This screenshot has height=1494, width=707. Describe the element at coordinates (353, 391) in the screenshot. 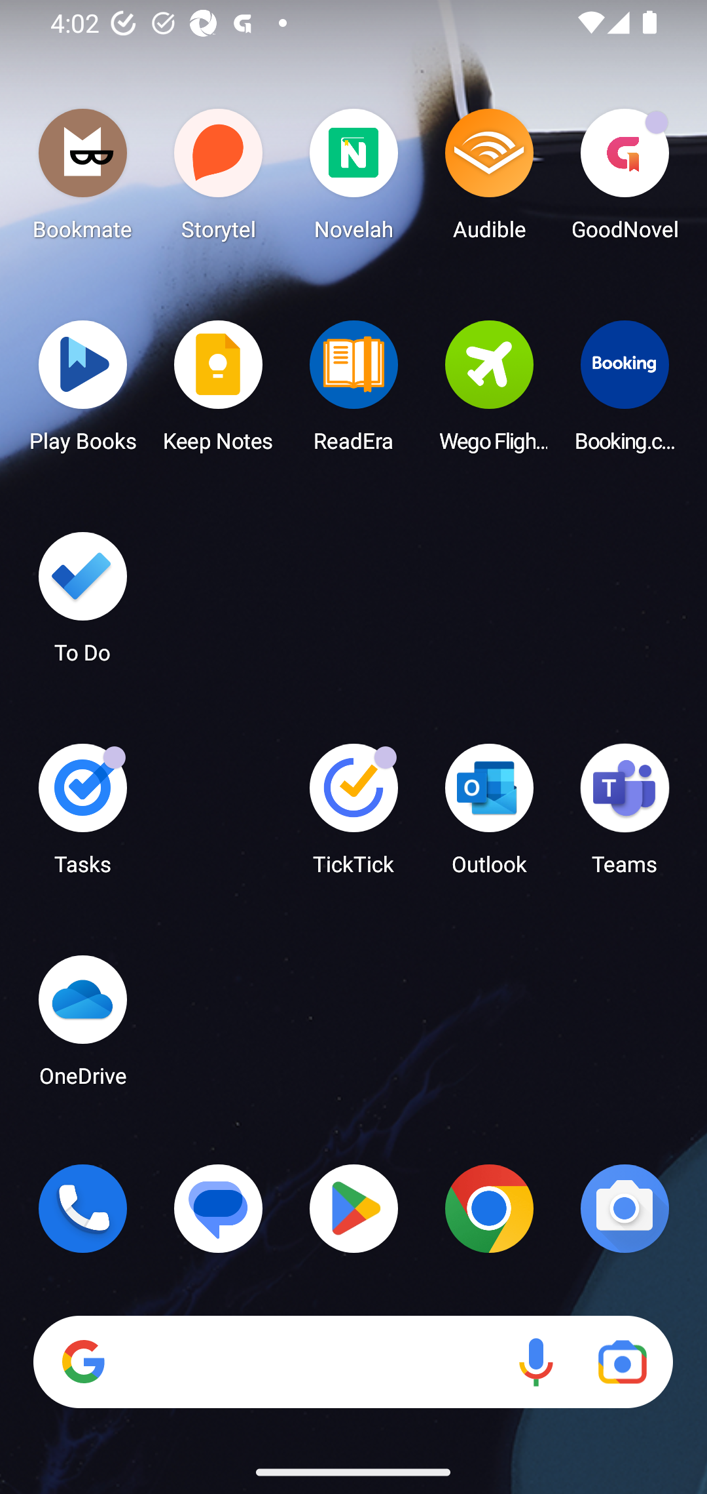

I see `ReadEra` at that location.